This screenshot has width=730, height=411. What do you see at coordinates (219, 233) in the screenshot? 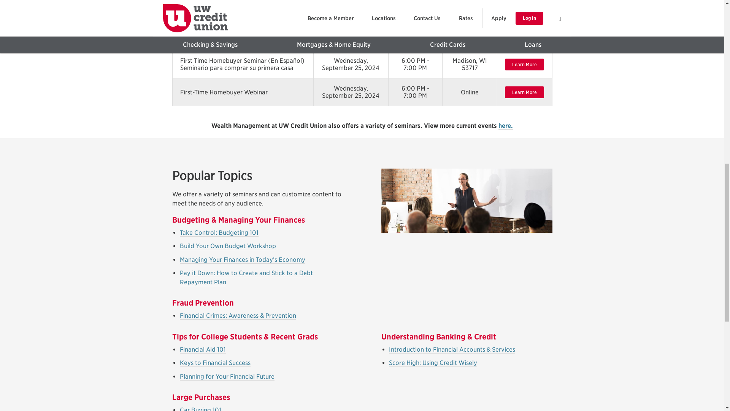
I see `Take Control: Budgeting 101` at bounding box center [219, 233].